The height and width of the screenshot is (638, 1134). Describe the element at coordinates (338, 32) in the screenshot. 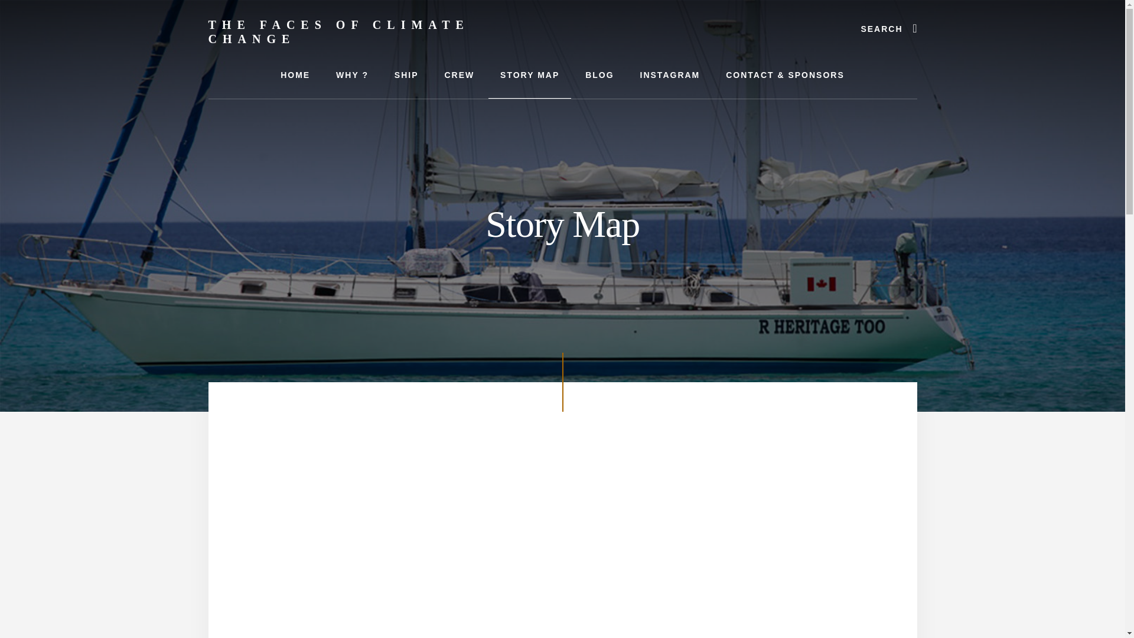

I see `THE FACES OF CLIMATE CHANGE` at that location.